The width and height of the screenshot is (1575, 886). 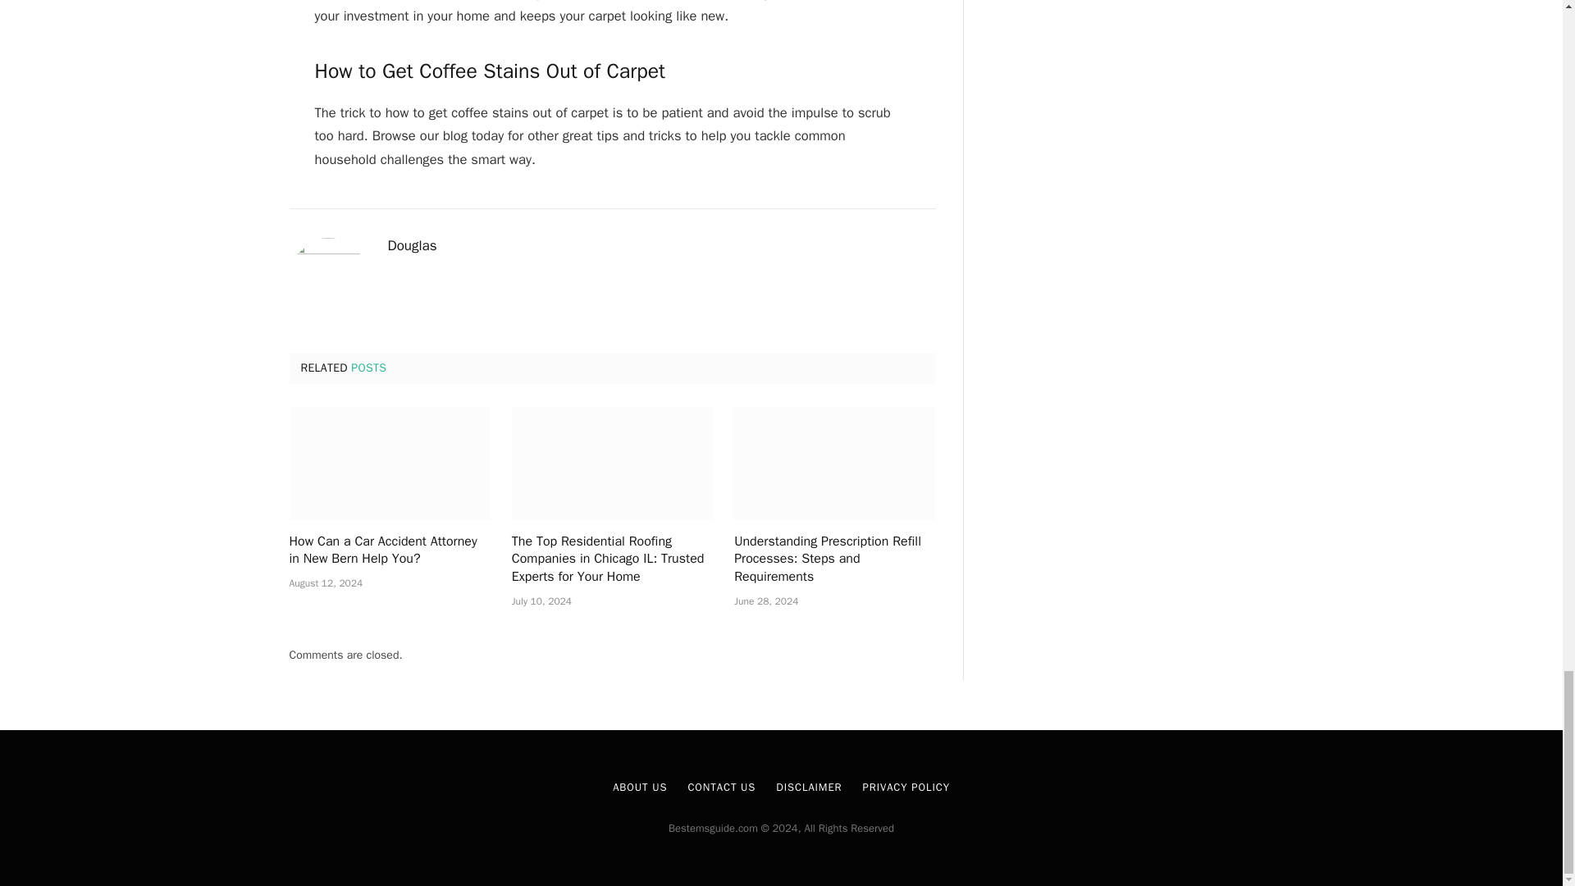 I want to click on Douglas, so click(x=412, y=246).